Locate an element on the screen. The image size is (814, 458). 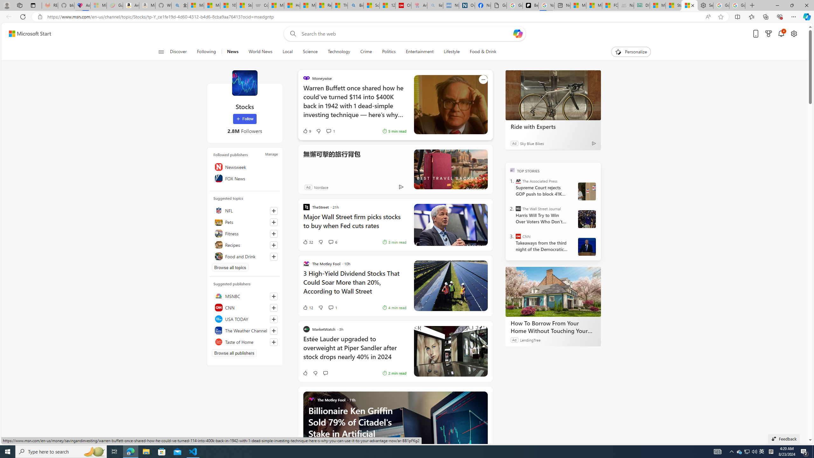
Fitness is located at coordinates (245, 233).